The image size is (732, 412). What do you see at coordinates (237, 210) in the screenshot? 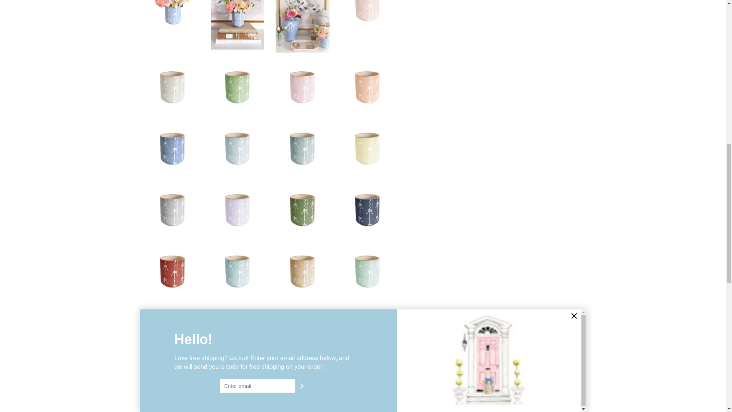
I see `Bow Stripe Vase with 22K Gold Accent` at bounding box center [237, 210].